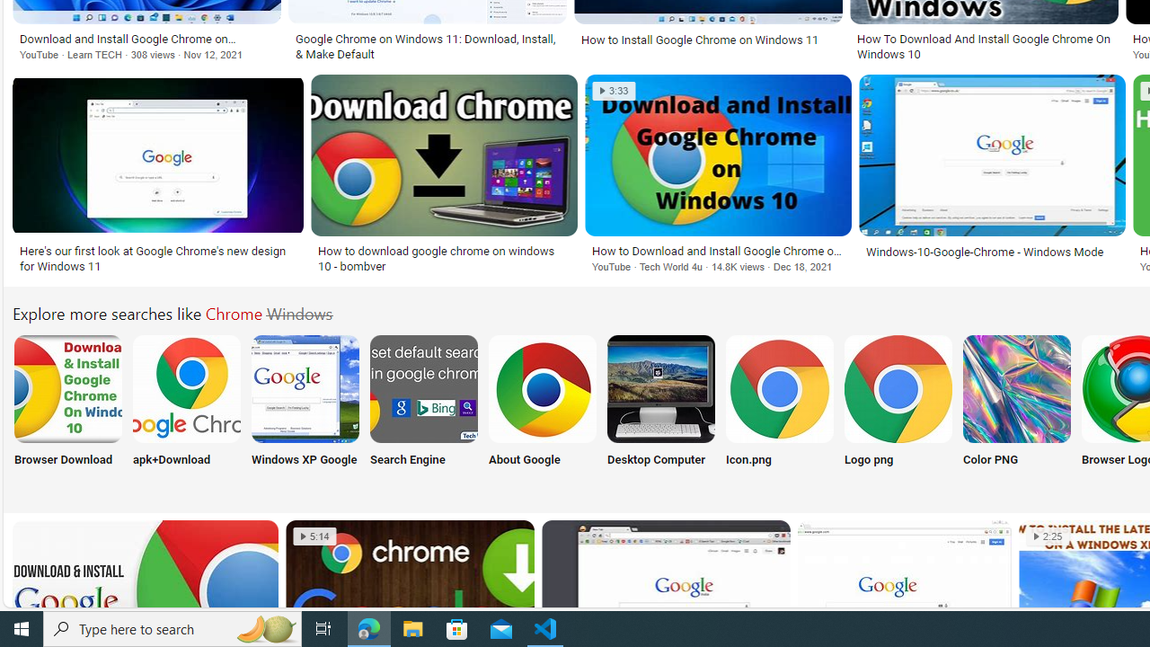  I want to click on Chrome Search Engine Search Engine, so click(424, 412).